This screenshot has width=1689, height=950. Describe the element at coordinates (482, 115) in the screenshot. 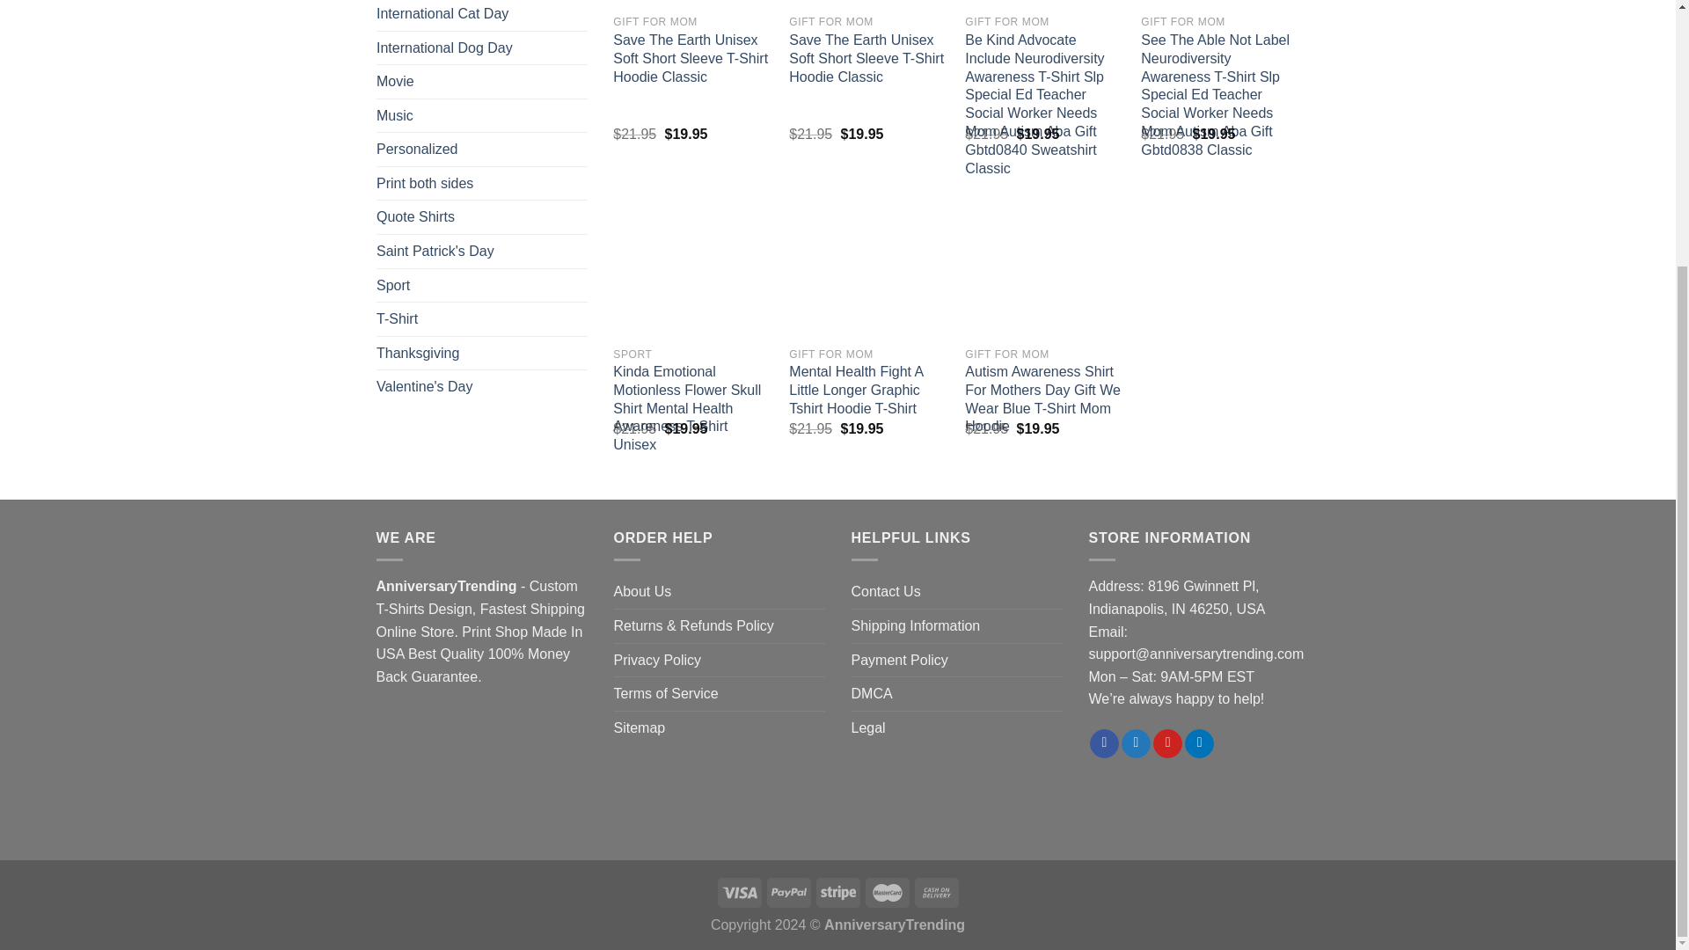

I see `Music` at that location.